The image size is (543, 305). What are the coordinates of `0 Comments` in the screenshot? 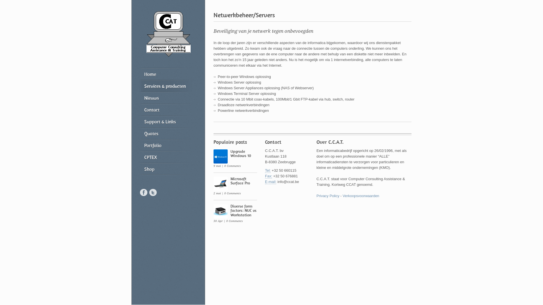 It's located at (235, 221).